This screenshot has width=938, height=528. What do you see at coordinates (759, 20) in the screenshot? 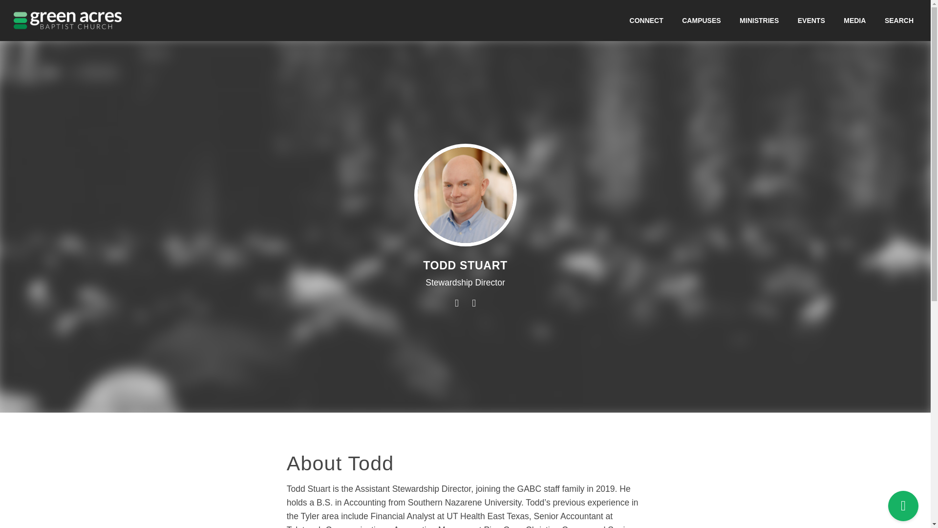
I see `MINISTRIES` at bounding box center [759, 20].